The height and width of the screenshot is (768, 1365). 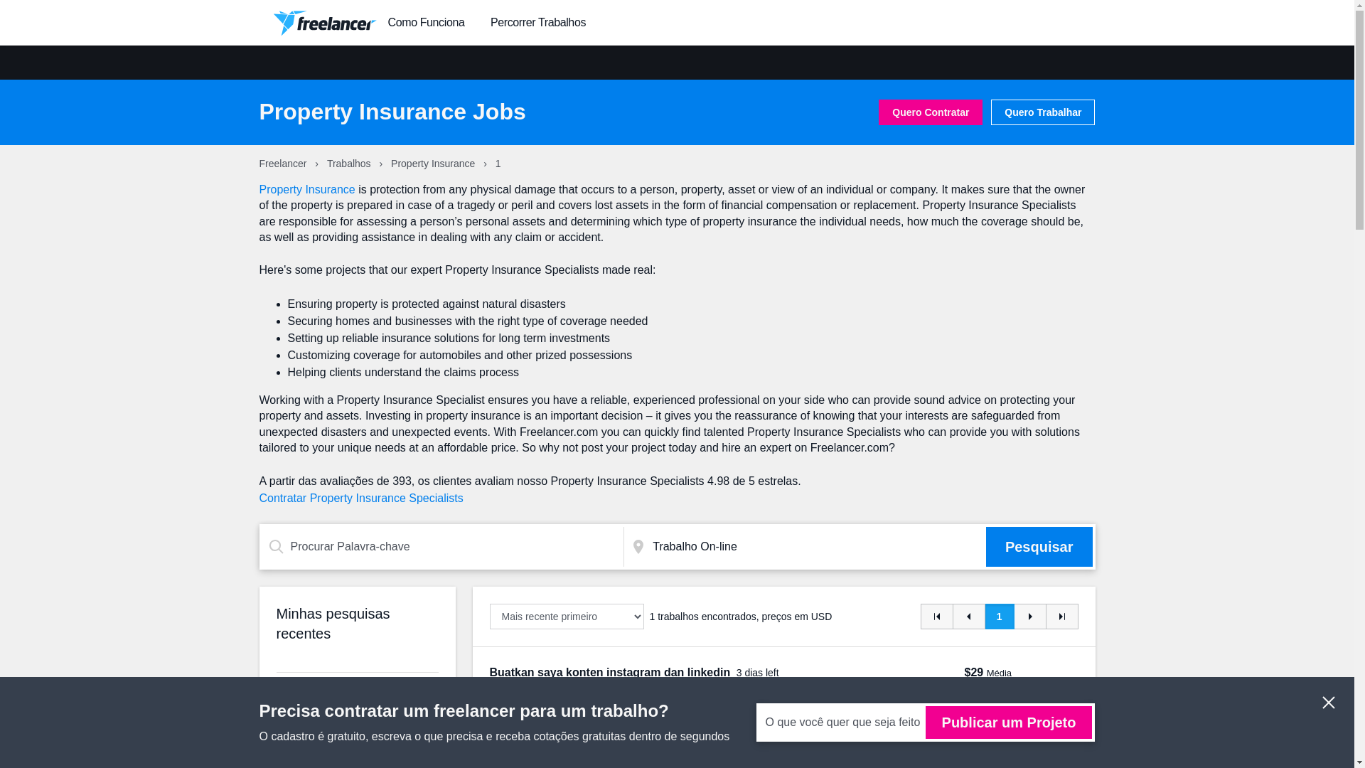 I want to click on Contratar Property Insurance Specialists, so click(x=360, y=498).